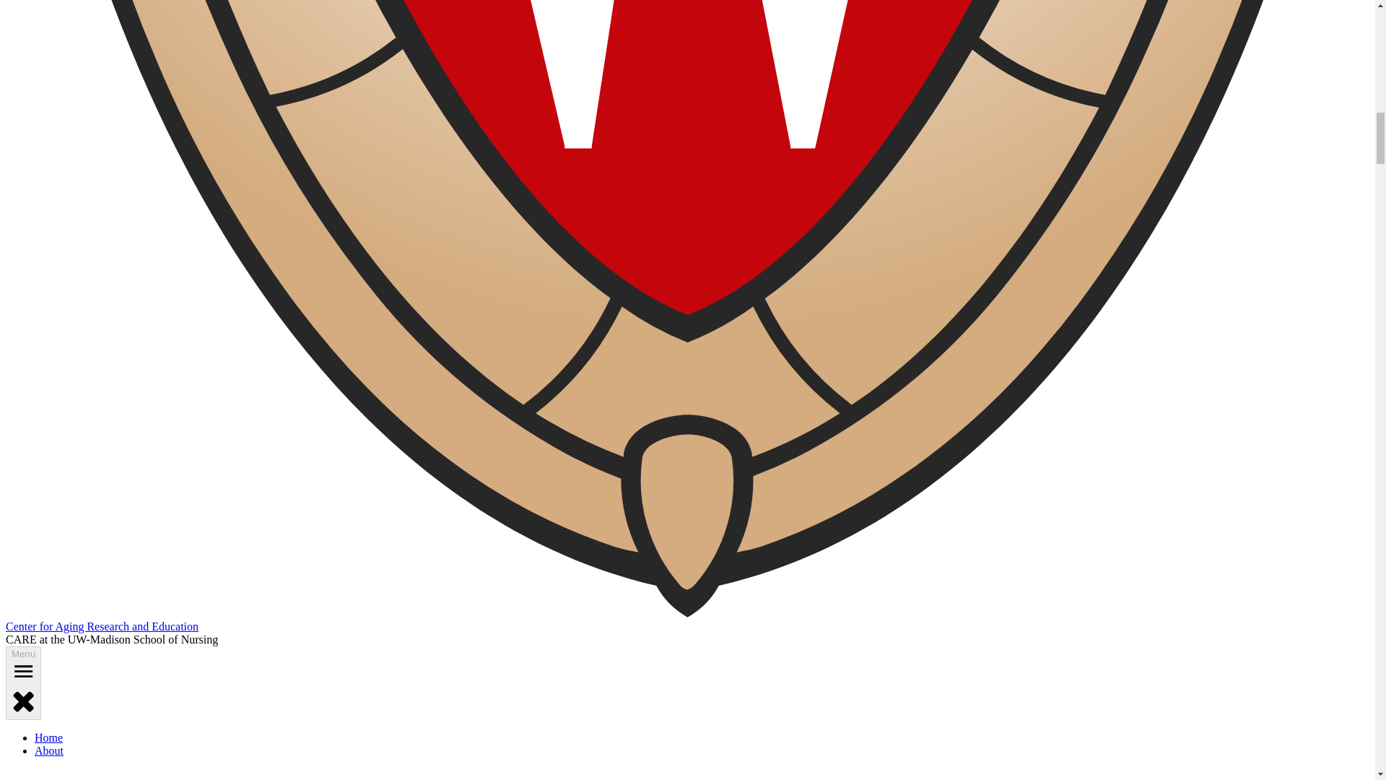 Image resolution: width=1386 pixels, height=780 pixels. I want to click on Center for Aging Research and Education, so click(101, 625).